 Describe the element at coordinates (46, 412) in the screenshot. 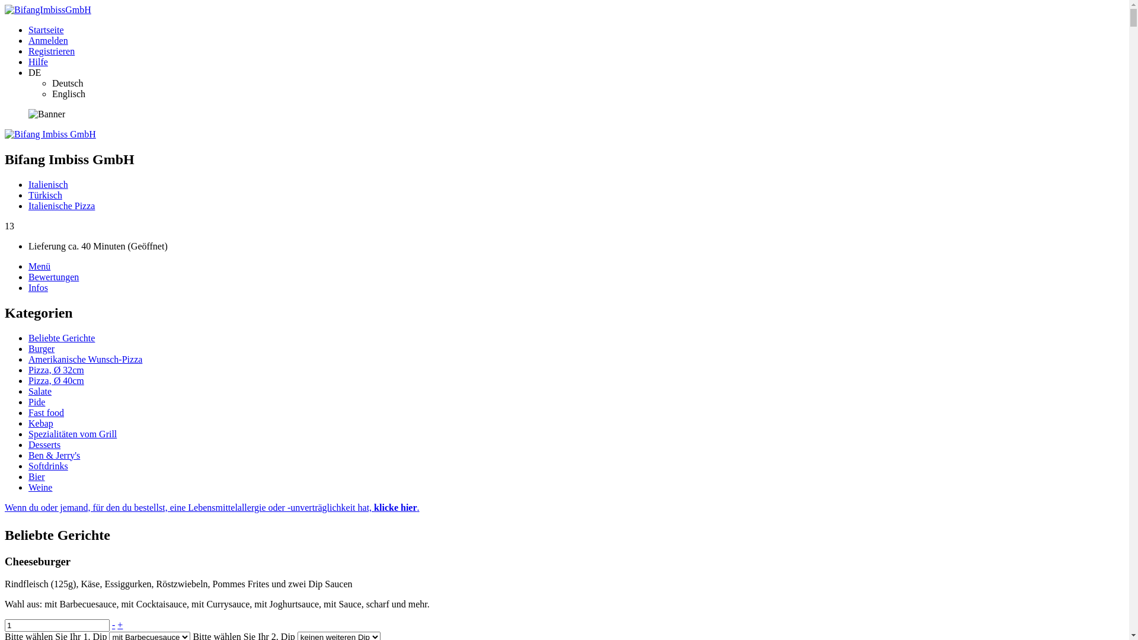

I see `Fast food` at that location.